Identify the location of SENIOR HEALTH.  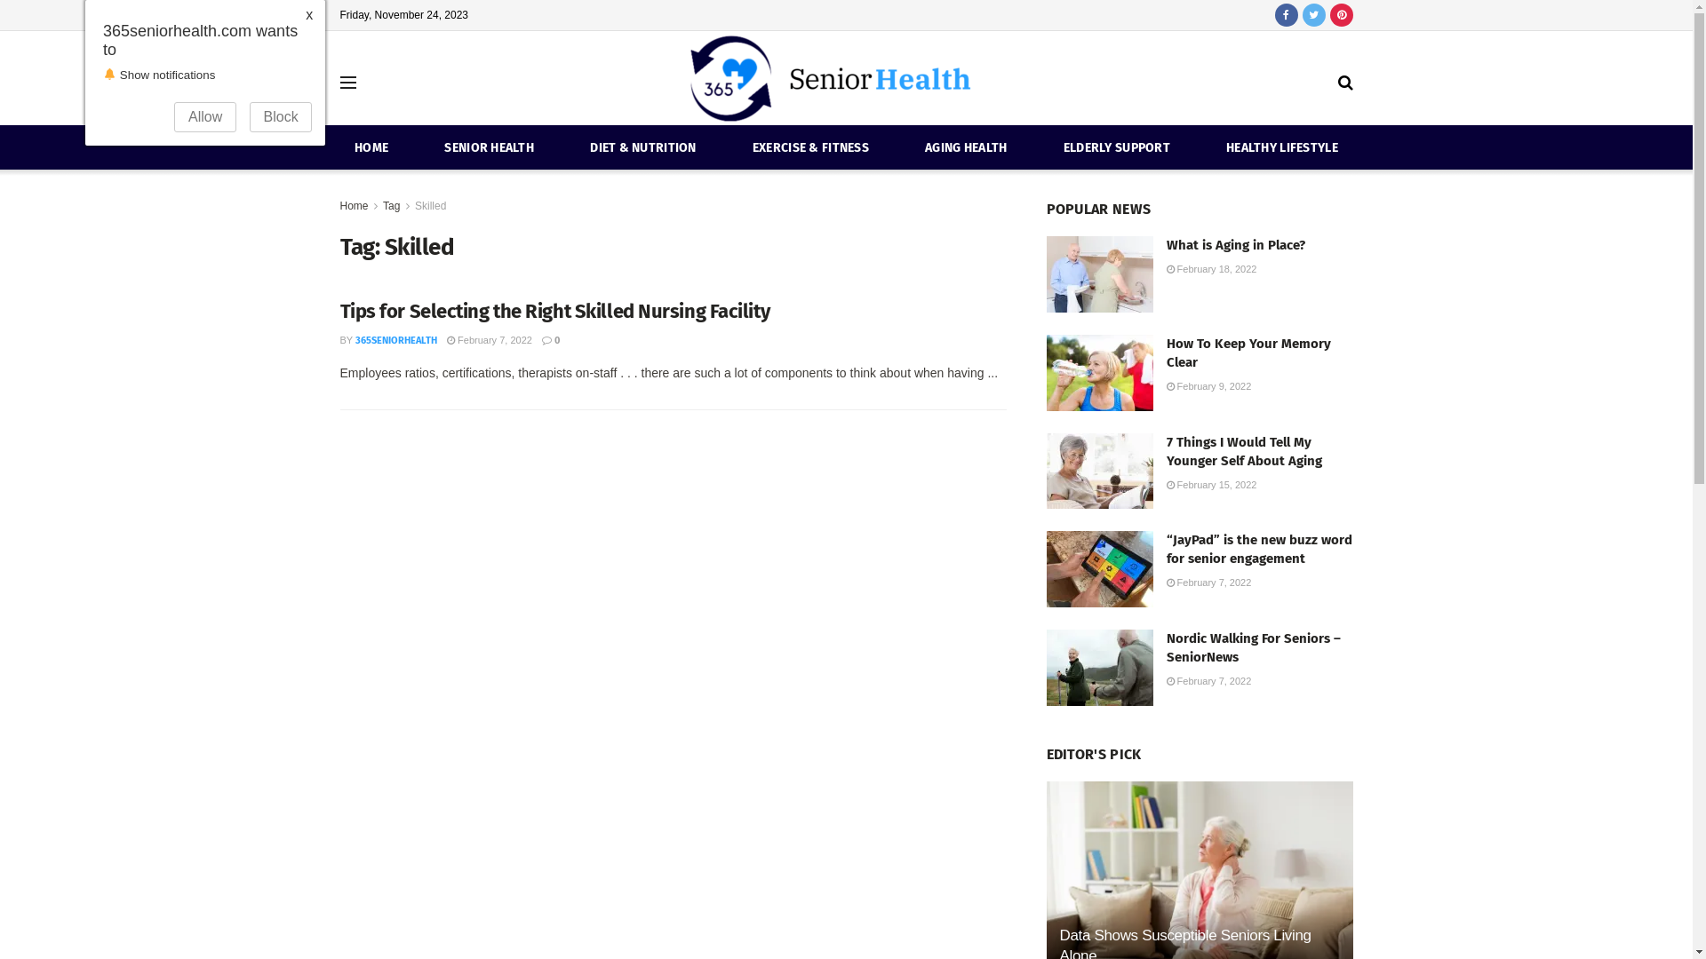
(489, 147).